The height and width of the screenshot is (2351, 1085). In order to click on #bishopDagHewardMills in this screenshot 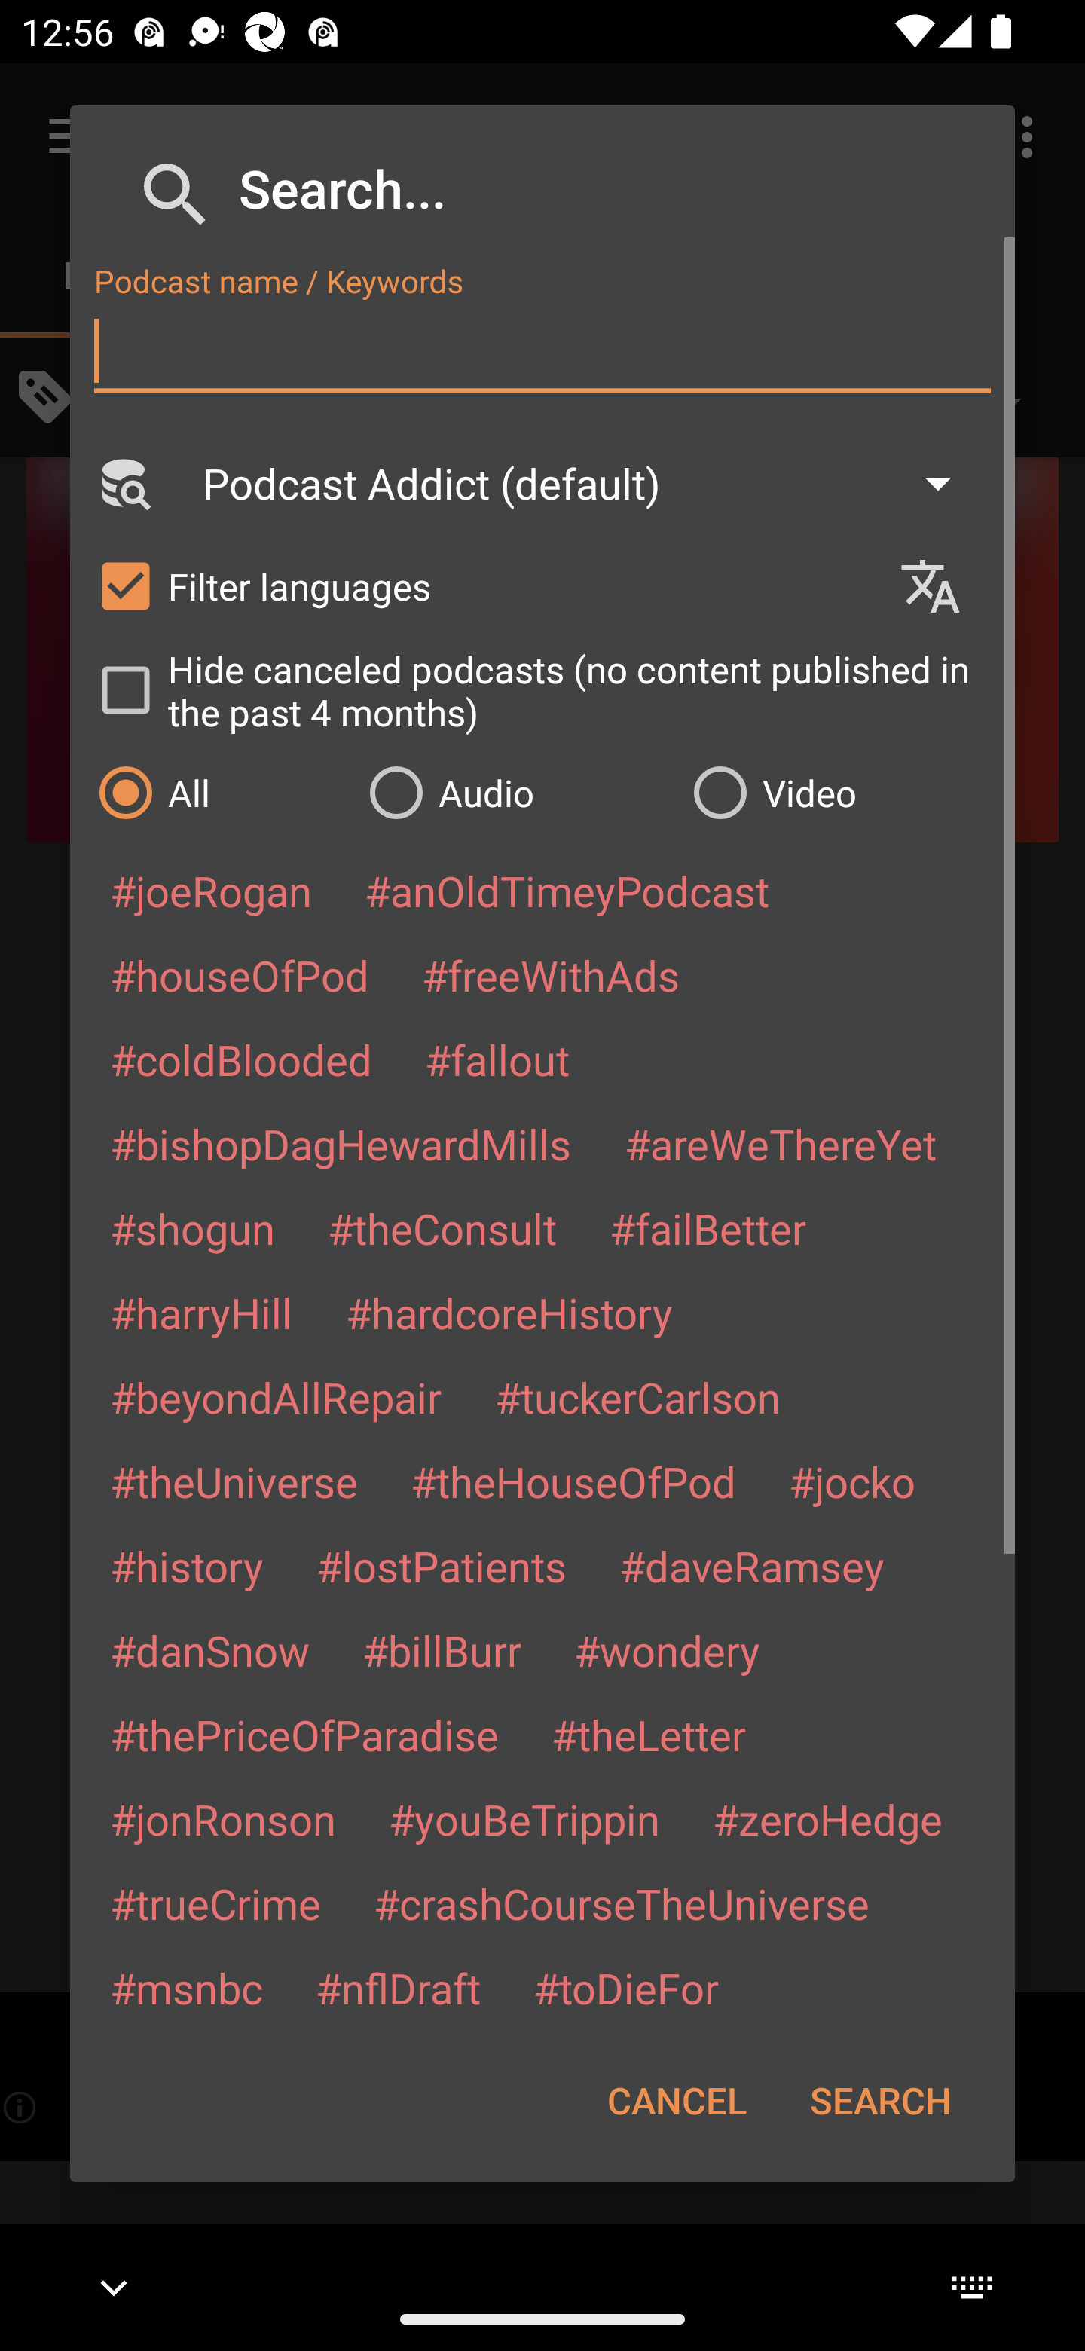, I will do `click(341, 1143)`.